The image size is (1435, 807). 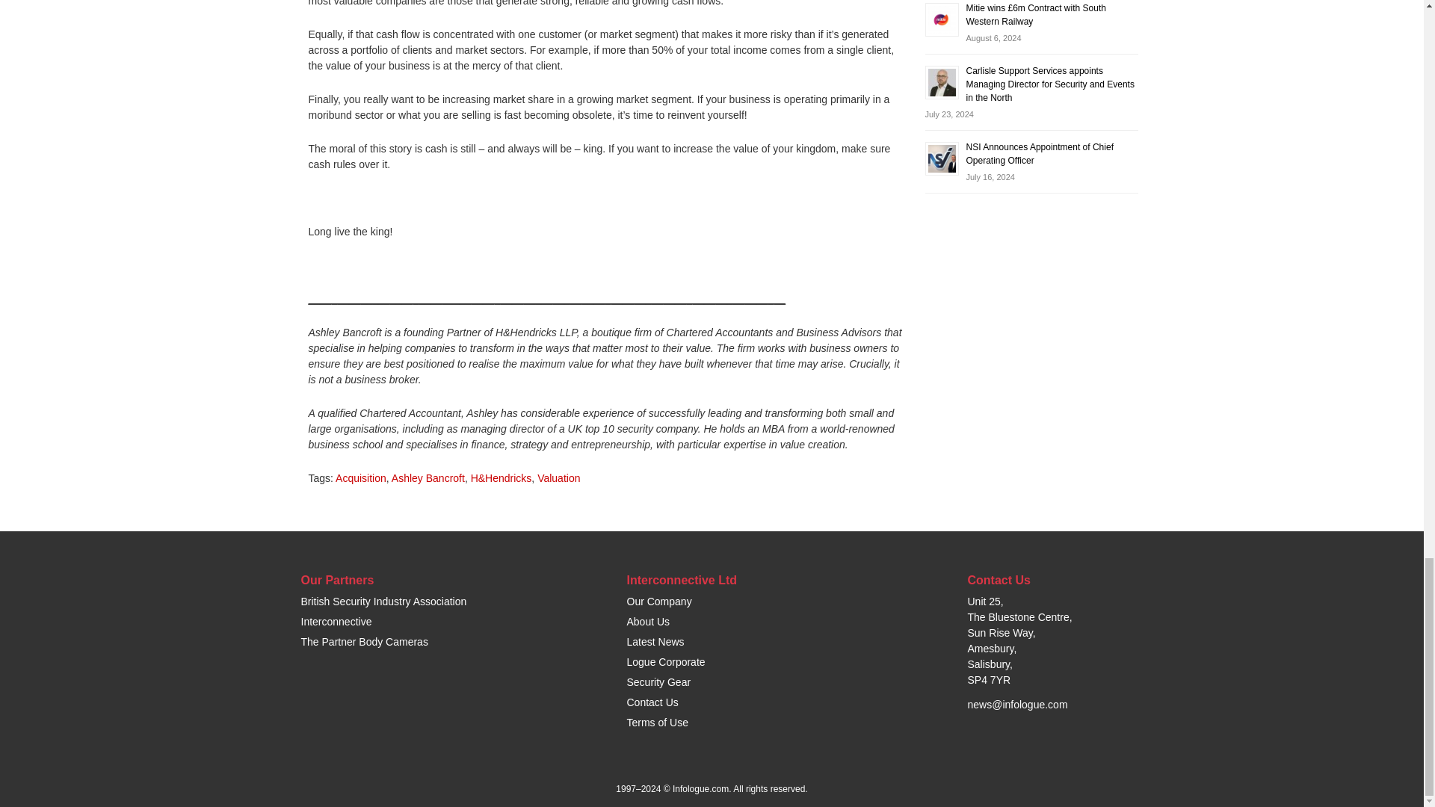 What do you see at coordinates (558, 478) in the screenshot?
I see `Valuation` at bounding box center [558, 478].